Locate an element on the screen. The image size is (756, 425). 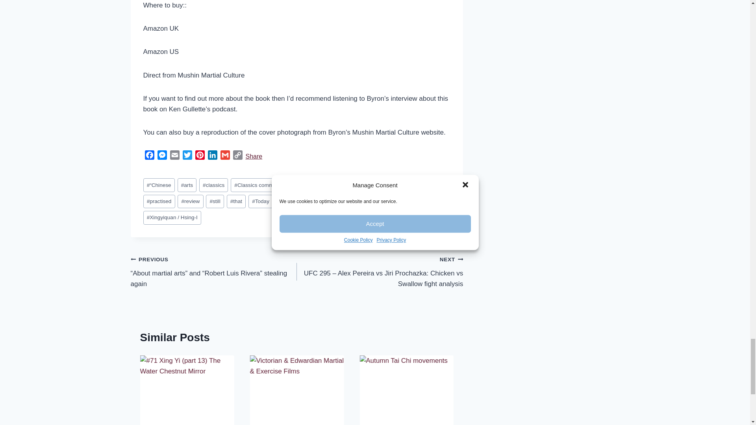
Email is located at coordinates (175, 156).